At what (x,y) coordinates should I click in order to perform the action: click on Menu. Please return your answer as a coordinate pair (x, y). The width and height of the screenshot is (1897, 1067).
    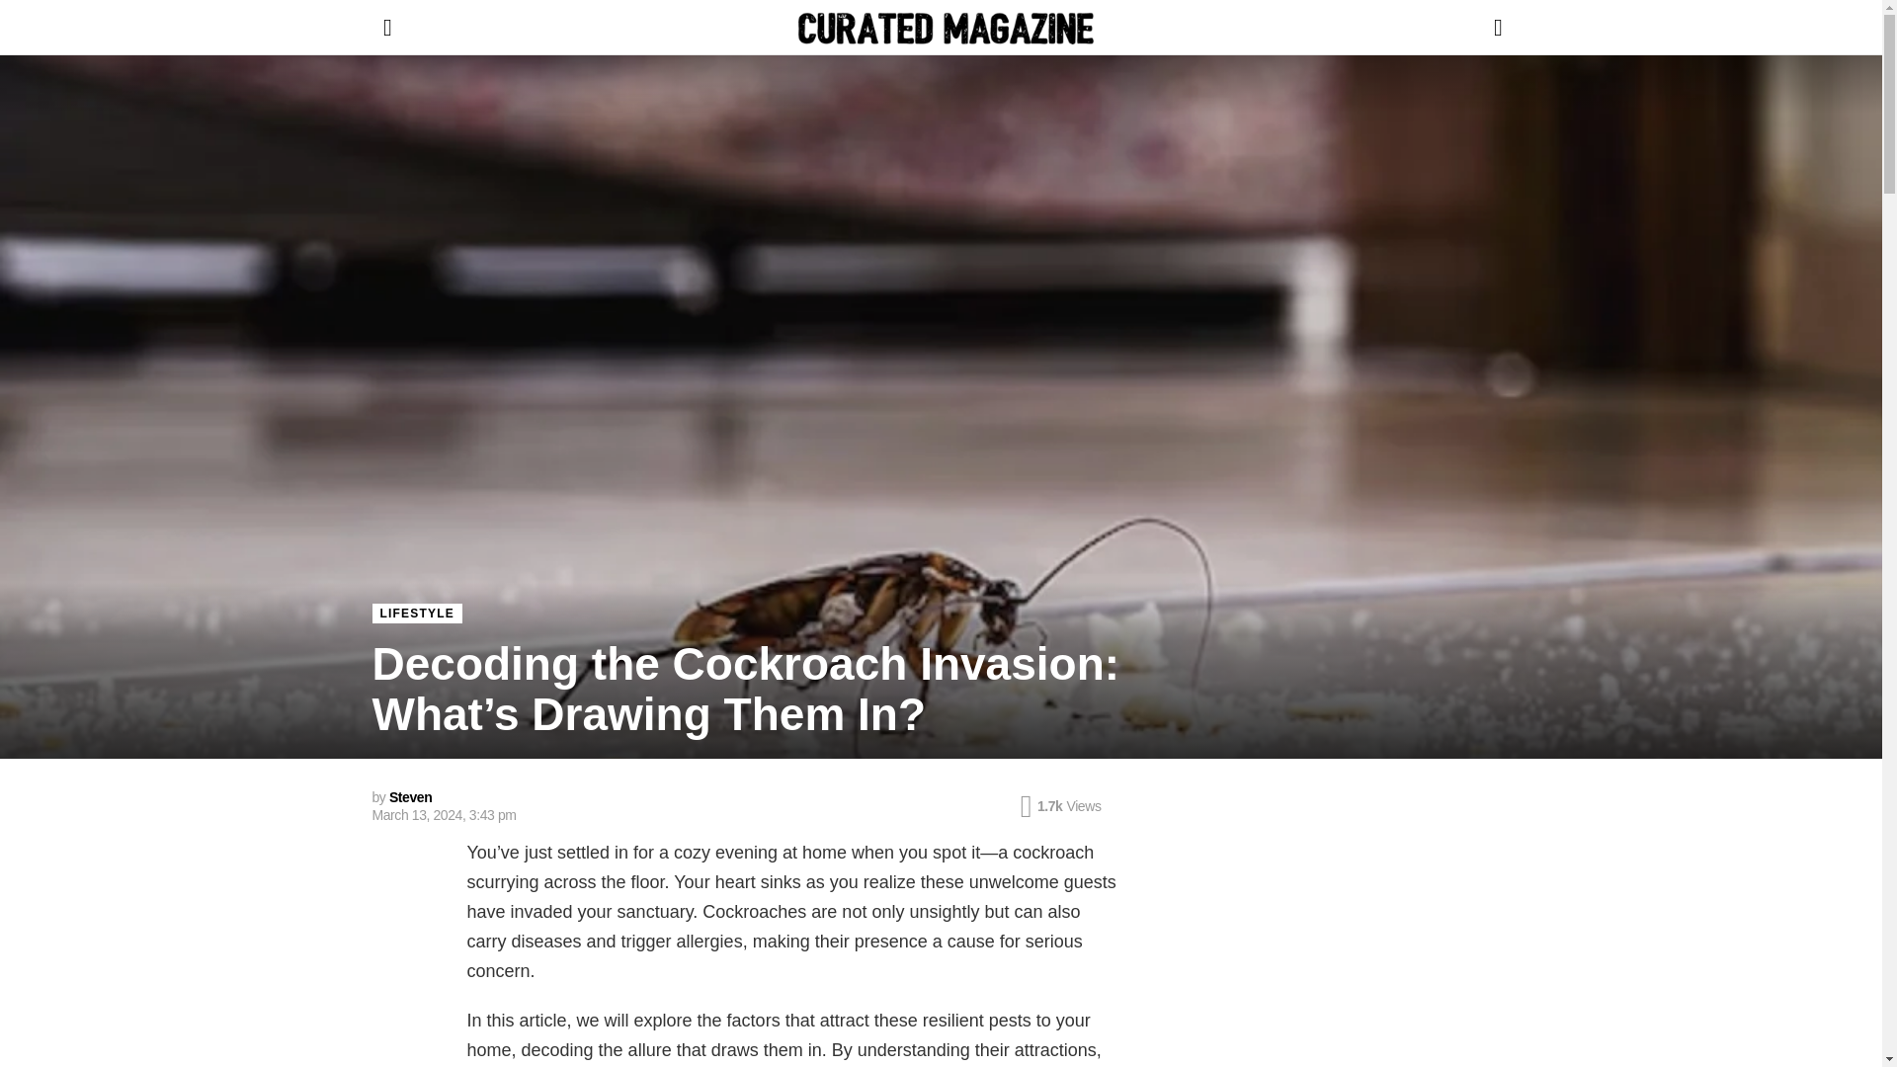
    Looking at the image, I should click on (387, 28).